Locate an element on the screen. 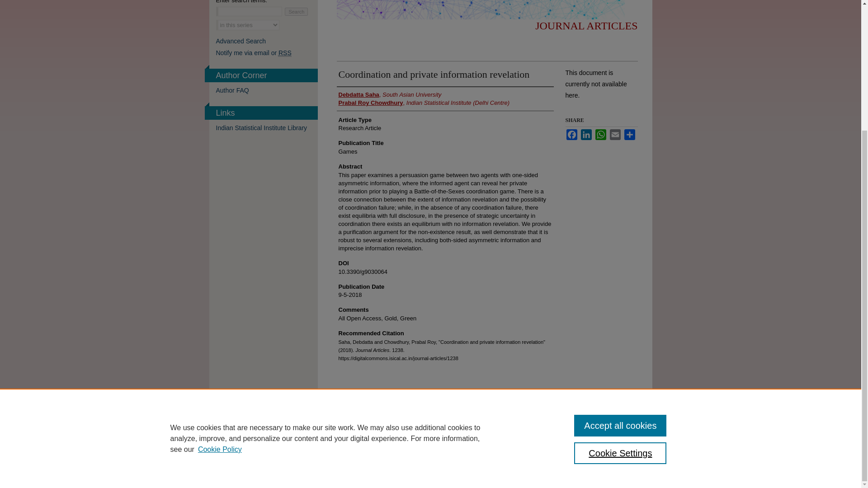  Search is located at coordinates (296, 12).